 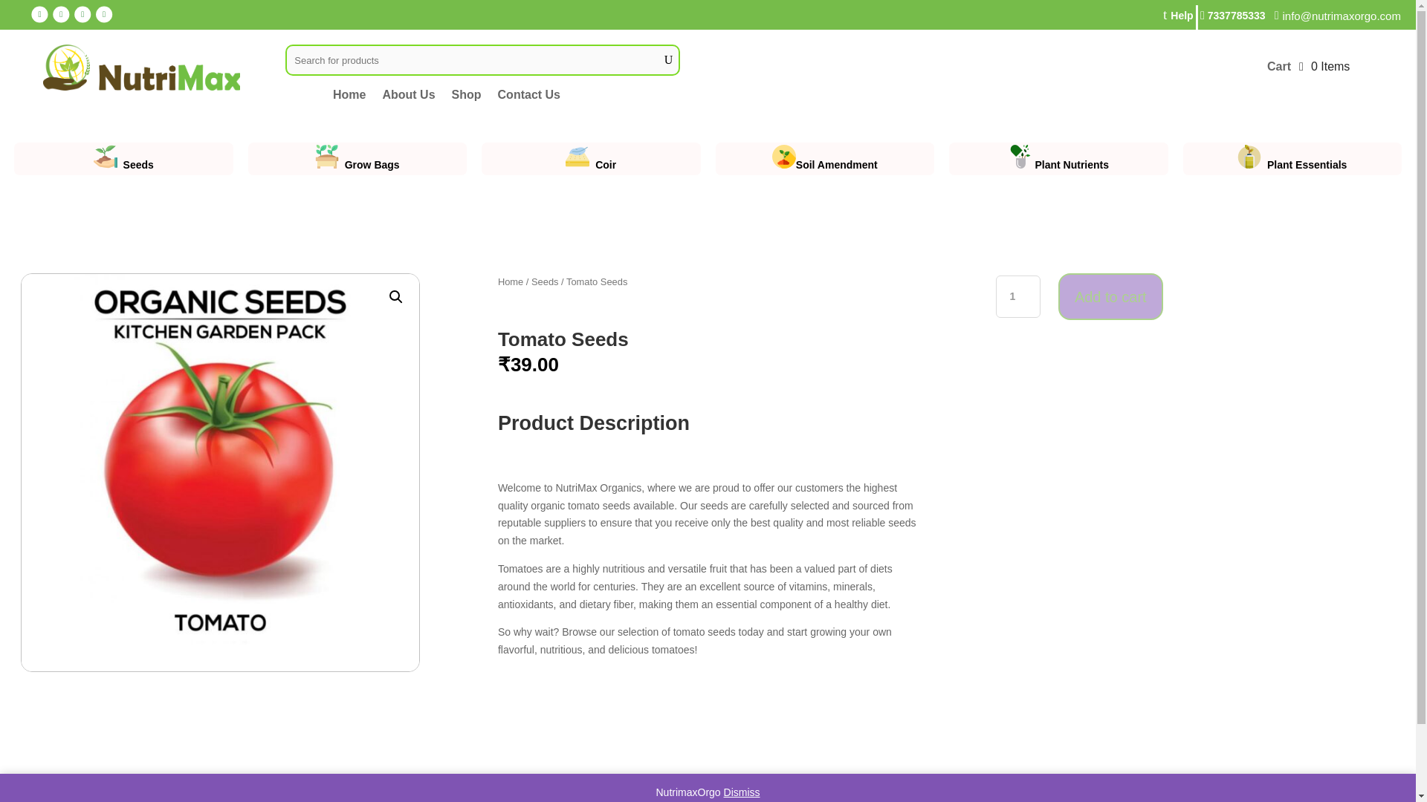 I want to click on Cart, so click(x=1278, y=70).